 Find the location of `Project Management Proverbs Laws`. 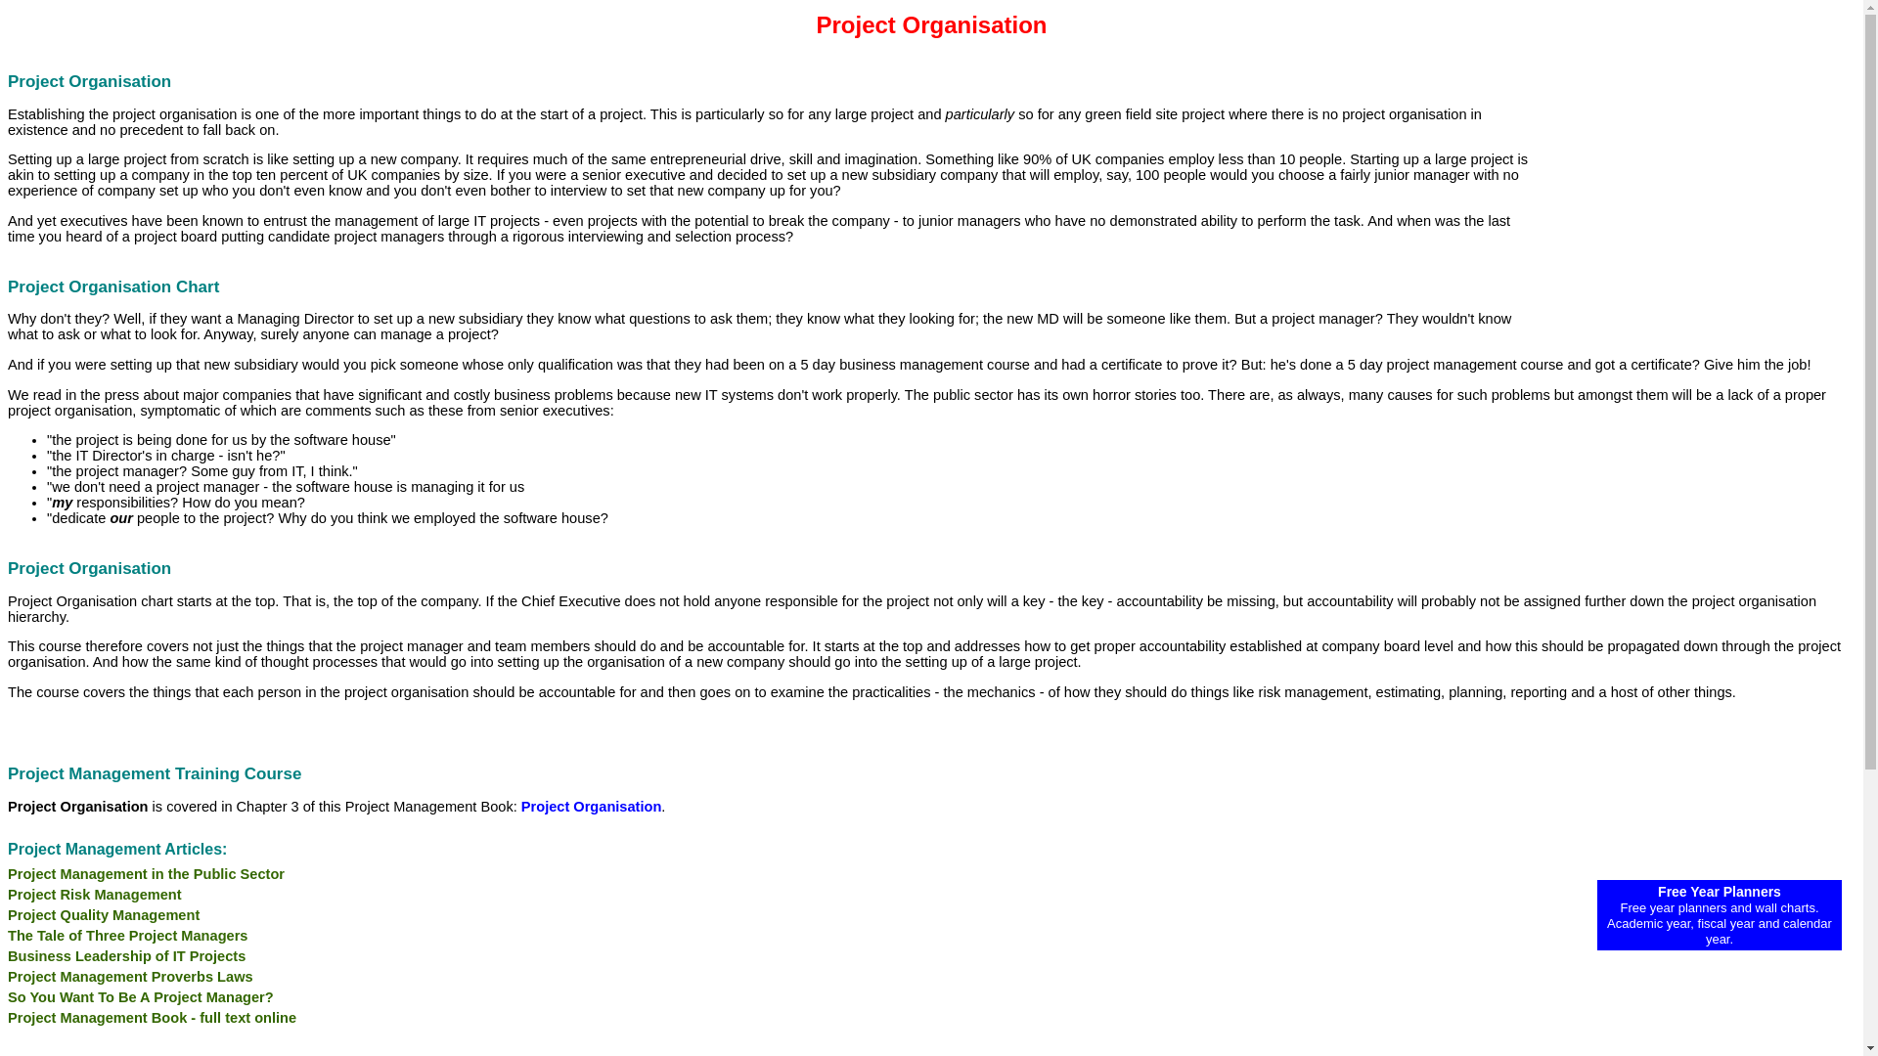

Project Management Proverbs Laws is located at coordinates (130, 976).